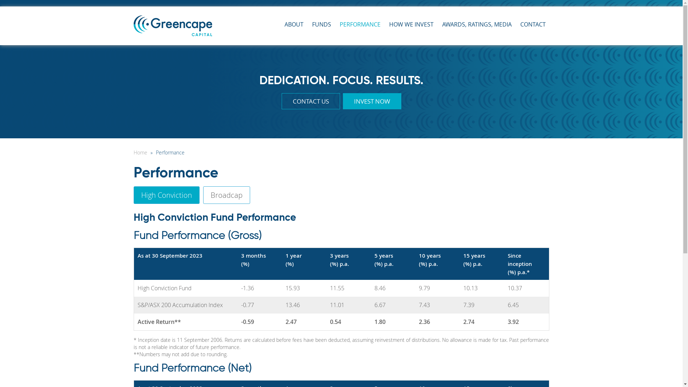  Describe the element at coordinates (141, 153) in the screenshot. I see `Home` at that location.